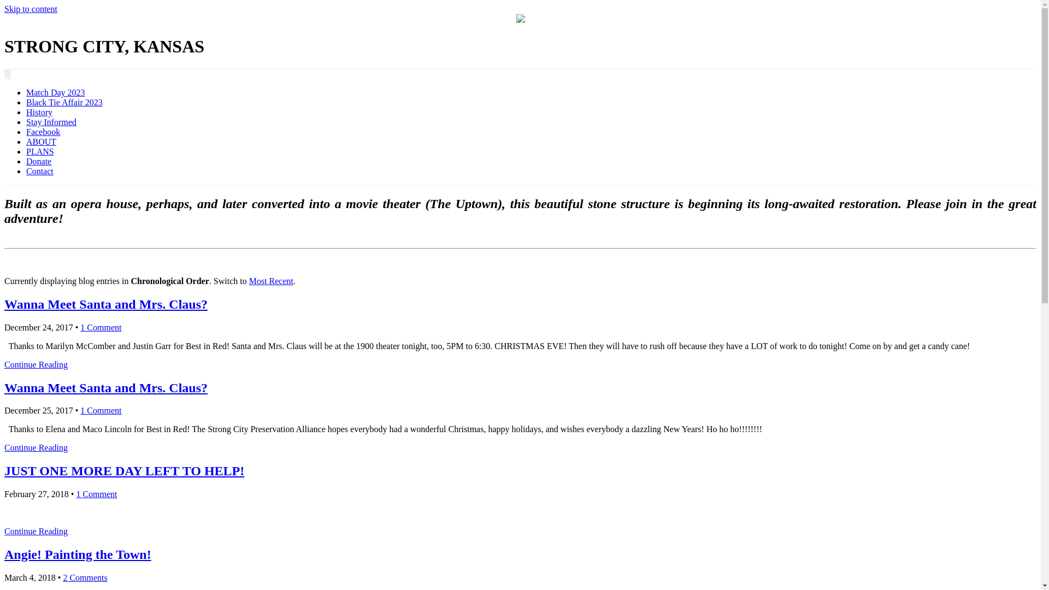  Describe the element at coordinates (56, 93) in the screenshot. I see `Match Day 2023` at that location.